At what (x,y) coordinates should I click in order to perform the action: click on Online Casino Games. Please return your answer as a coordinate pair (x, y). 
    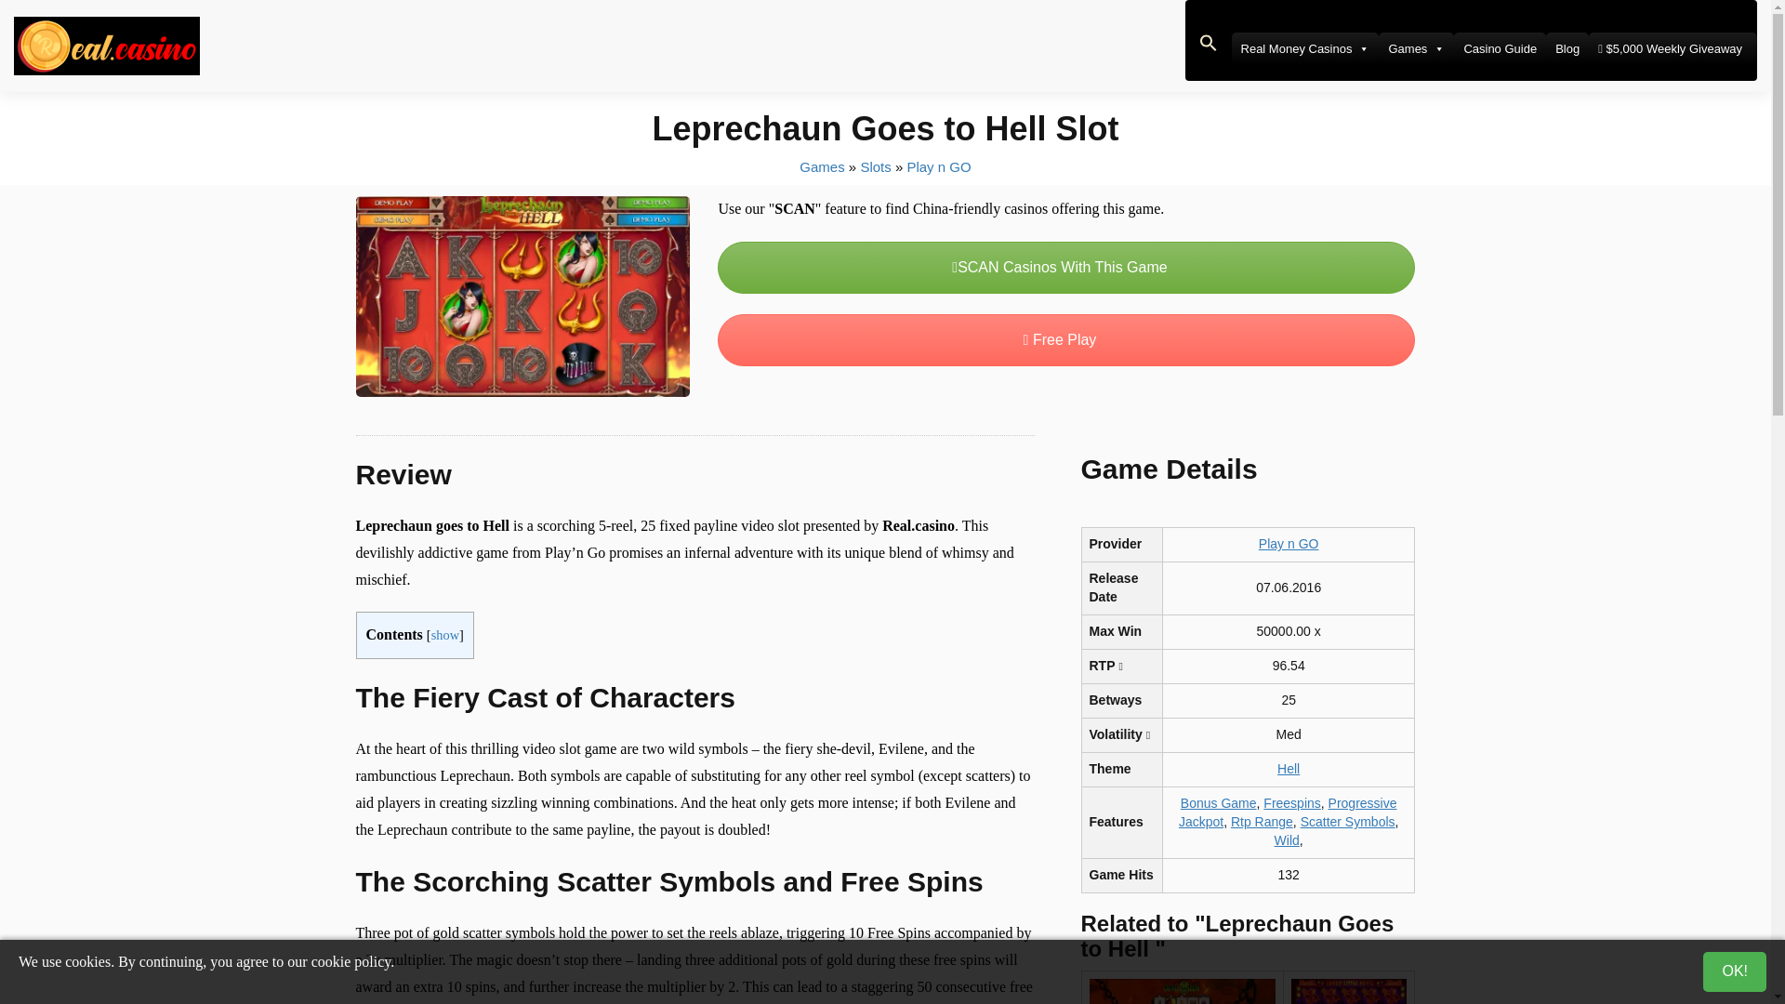
    Looking at the image, I should click on (822, 165).